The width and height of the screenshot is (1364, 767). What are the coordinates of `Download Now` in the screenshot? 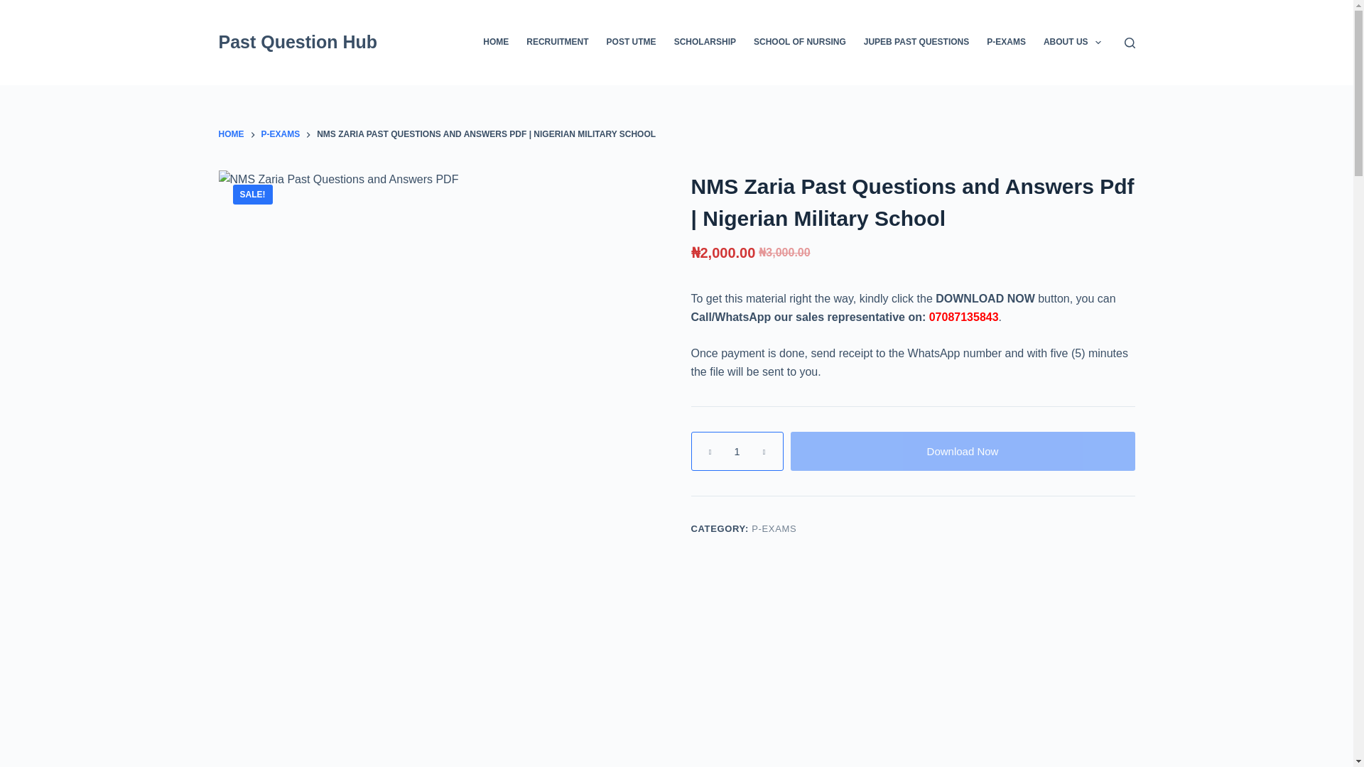 It's located at (962, 452).